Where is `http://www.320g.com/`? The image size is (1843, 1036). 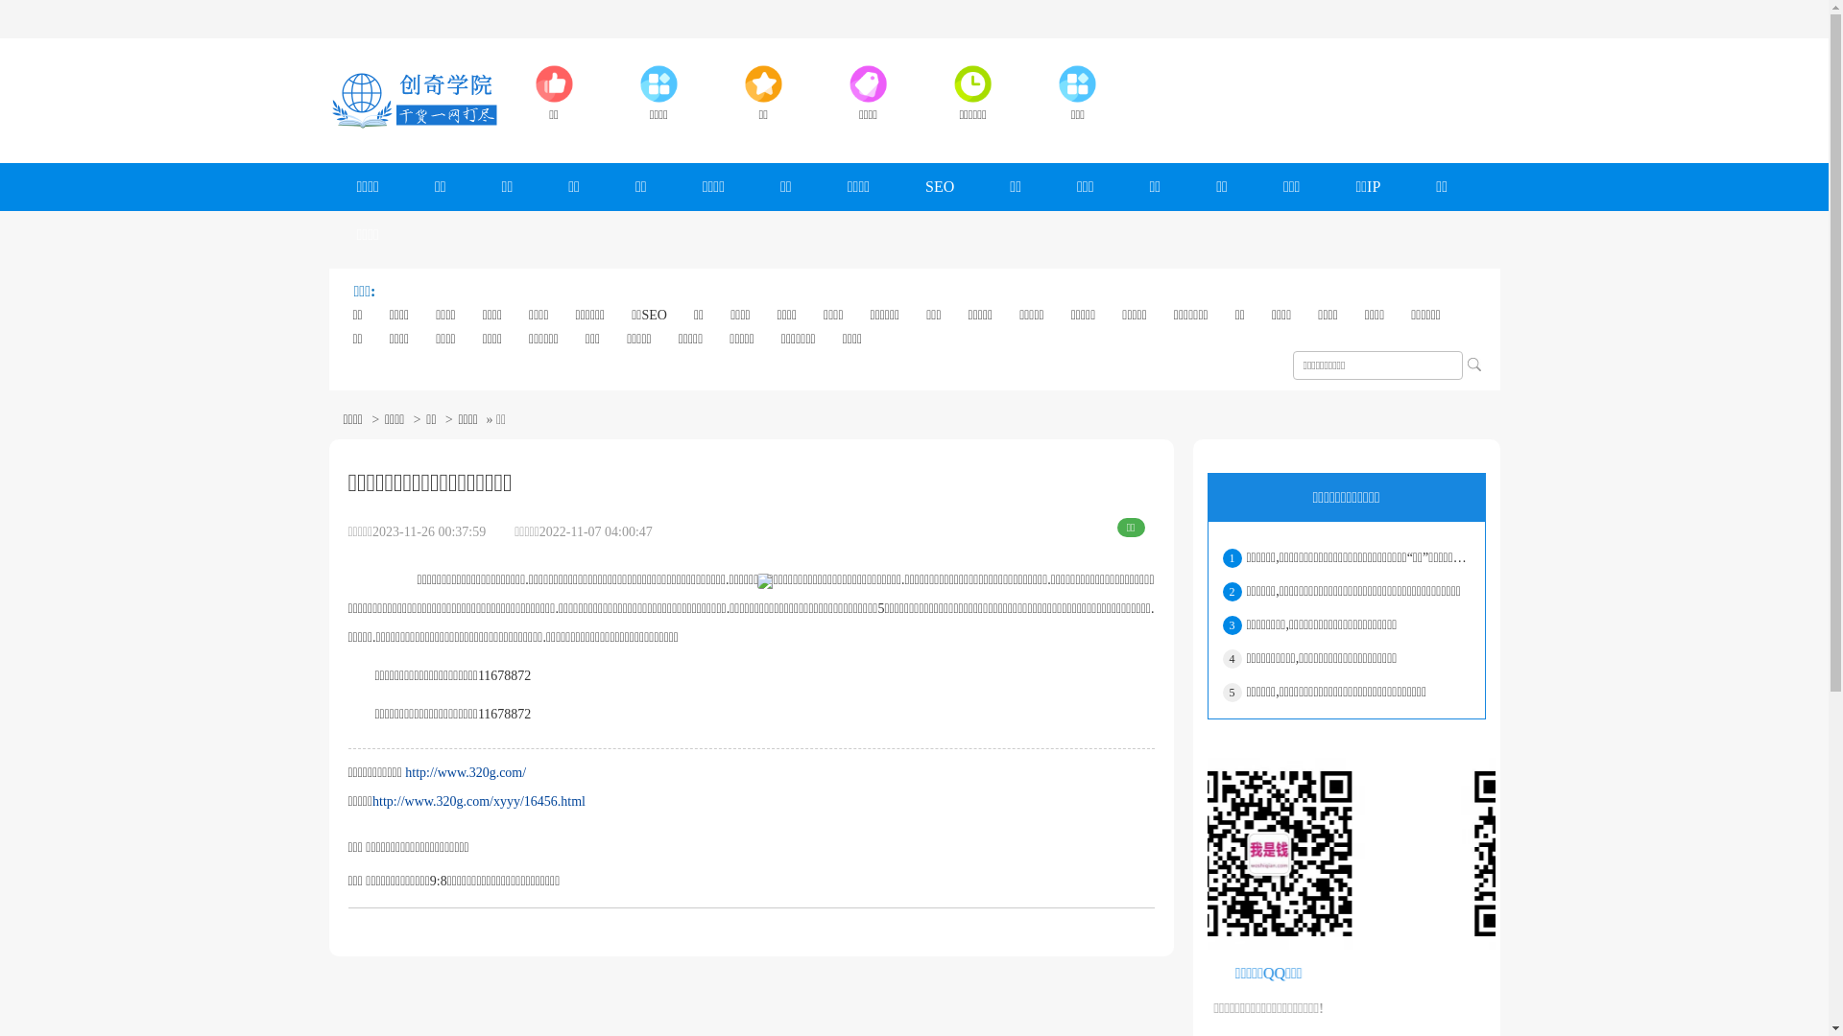 http://www.320g.com/ is located at coordinates (466, 773).